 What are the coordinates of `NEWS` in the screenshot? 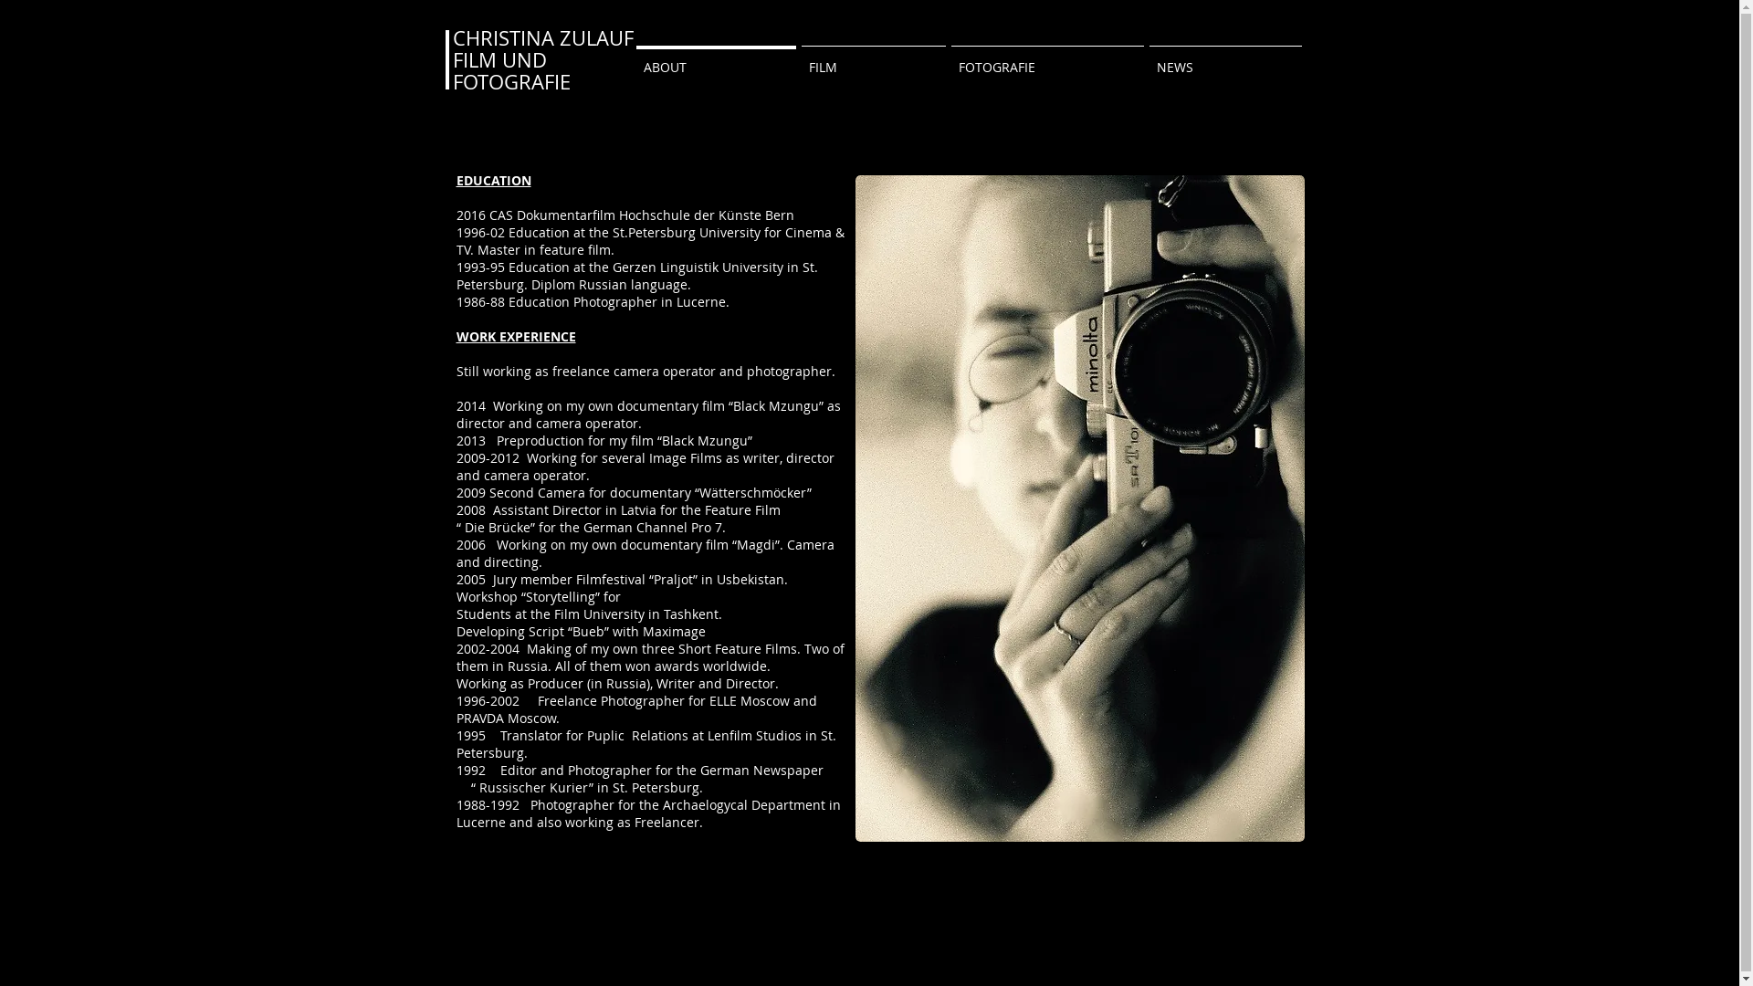 It's located at (1225, 59).